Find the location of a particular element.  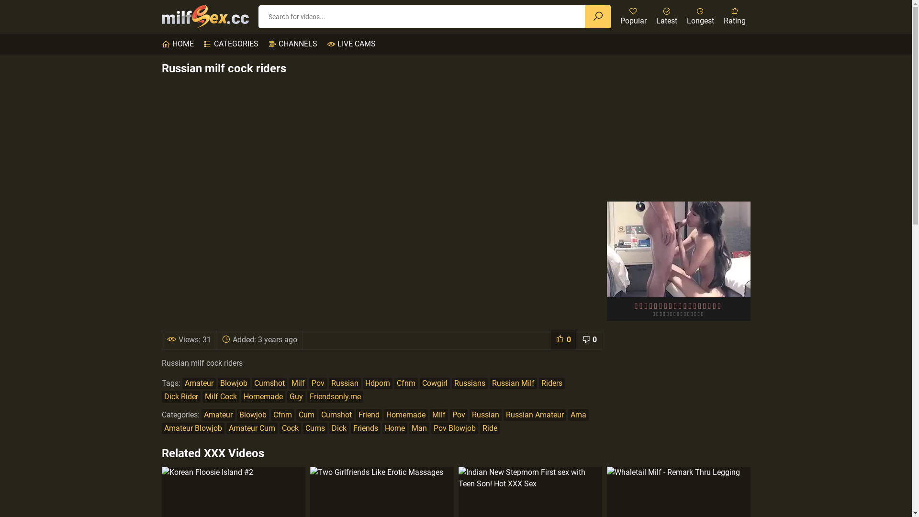

Friends is located at coordinates (365, 428).